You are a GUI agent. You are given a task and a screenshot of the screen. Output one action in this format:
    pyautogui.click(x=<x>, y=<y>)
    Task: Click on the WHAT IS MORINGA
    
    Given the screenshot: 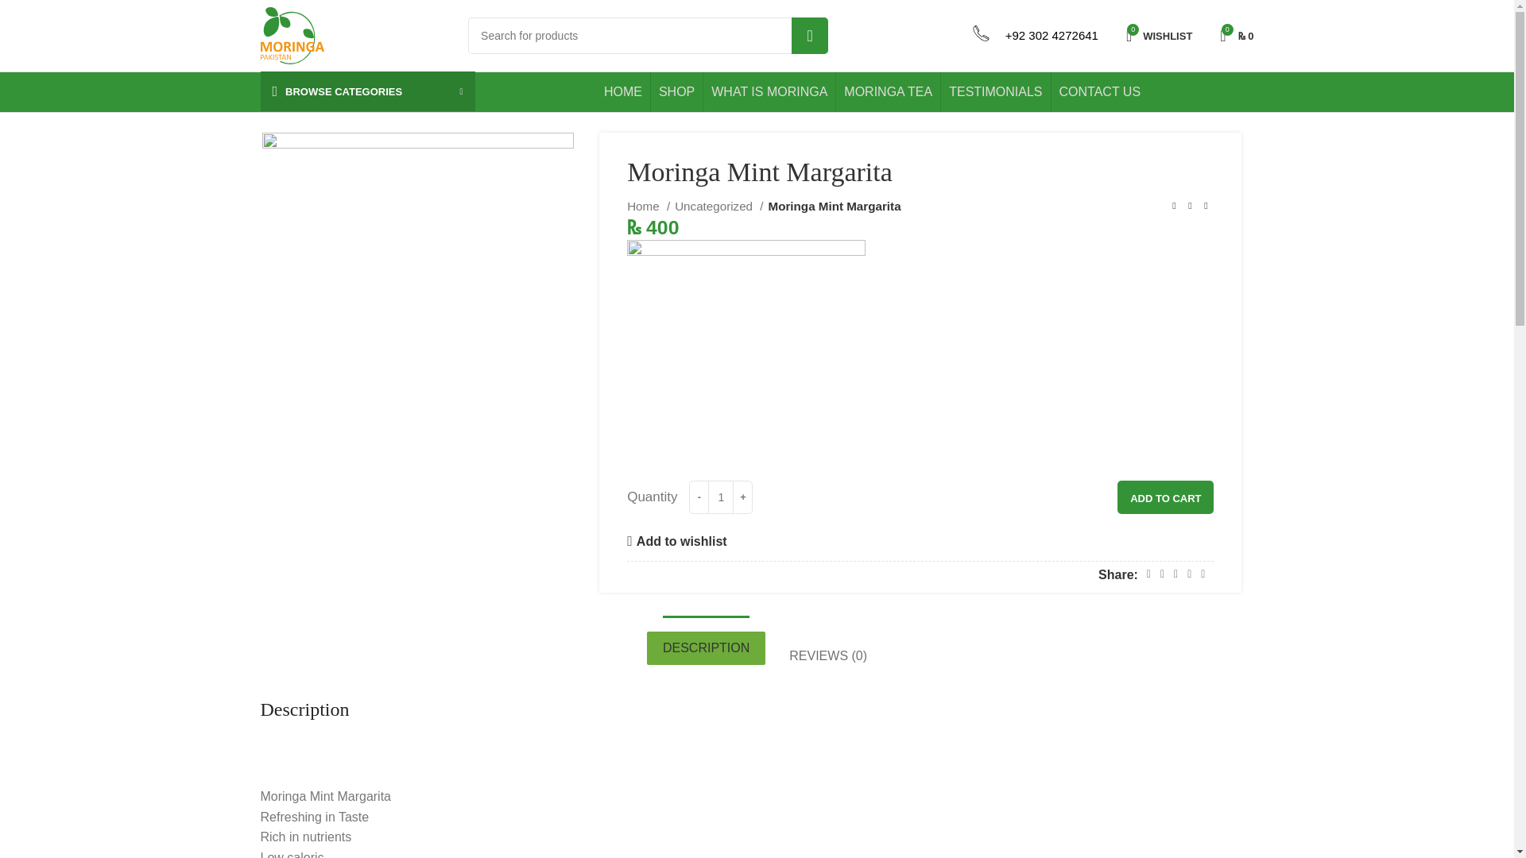 What is the action you would take?
    pyautogui.click(x=769, y=92)
    